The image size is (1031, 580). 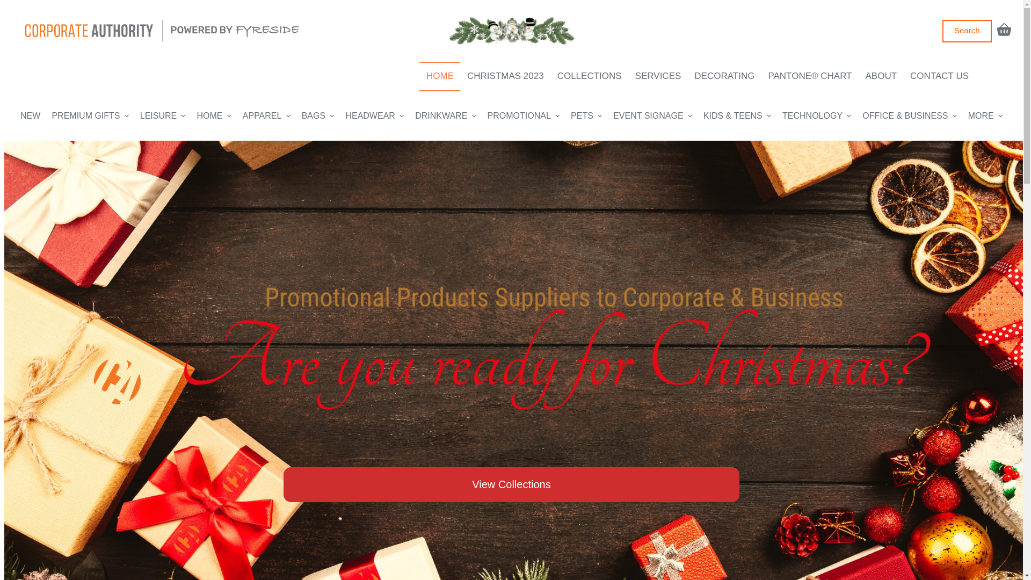 What do you see at coordinates (440, 76) in the screenshot?
I see `HOME` at bounding box center [440, 76].